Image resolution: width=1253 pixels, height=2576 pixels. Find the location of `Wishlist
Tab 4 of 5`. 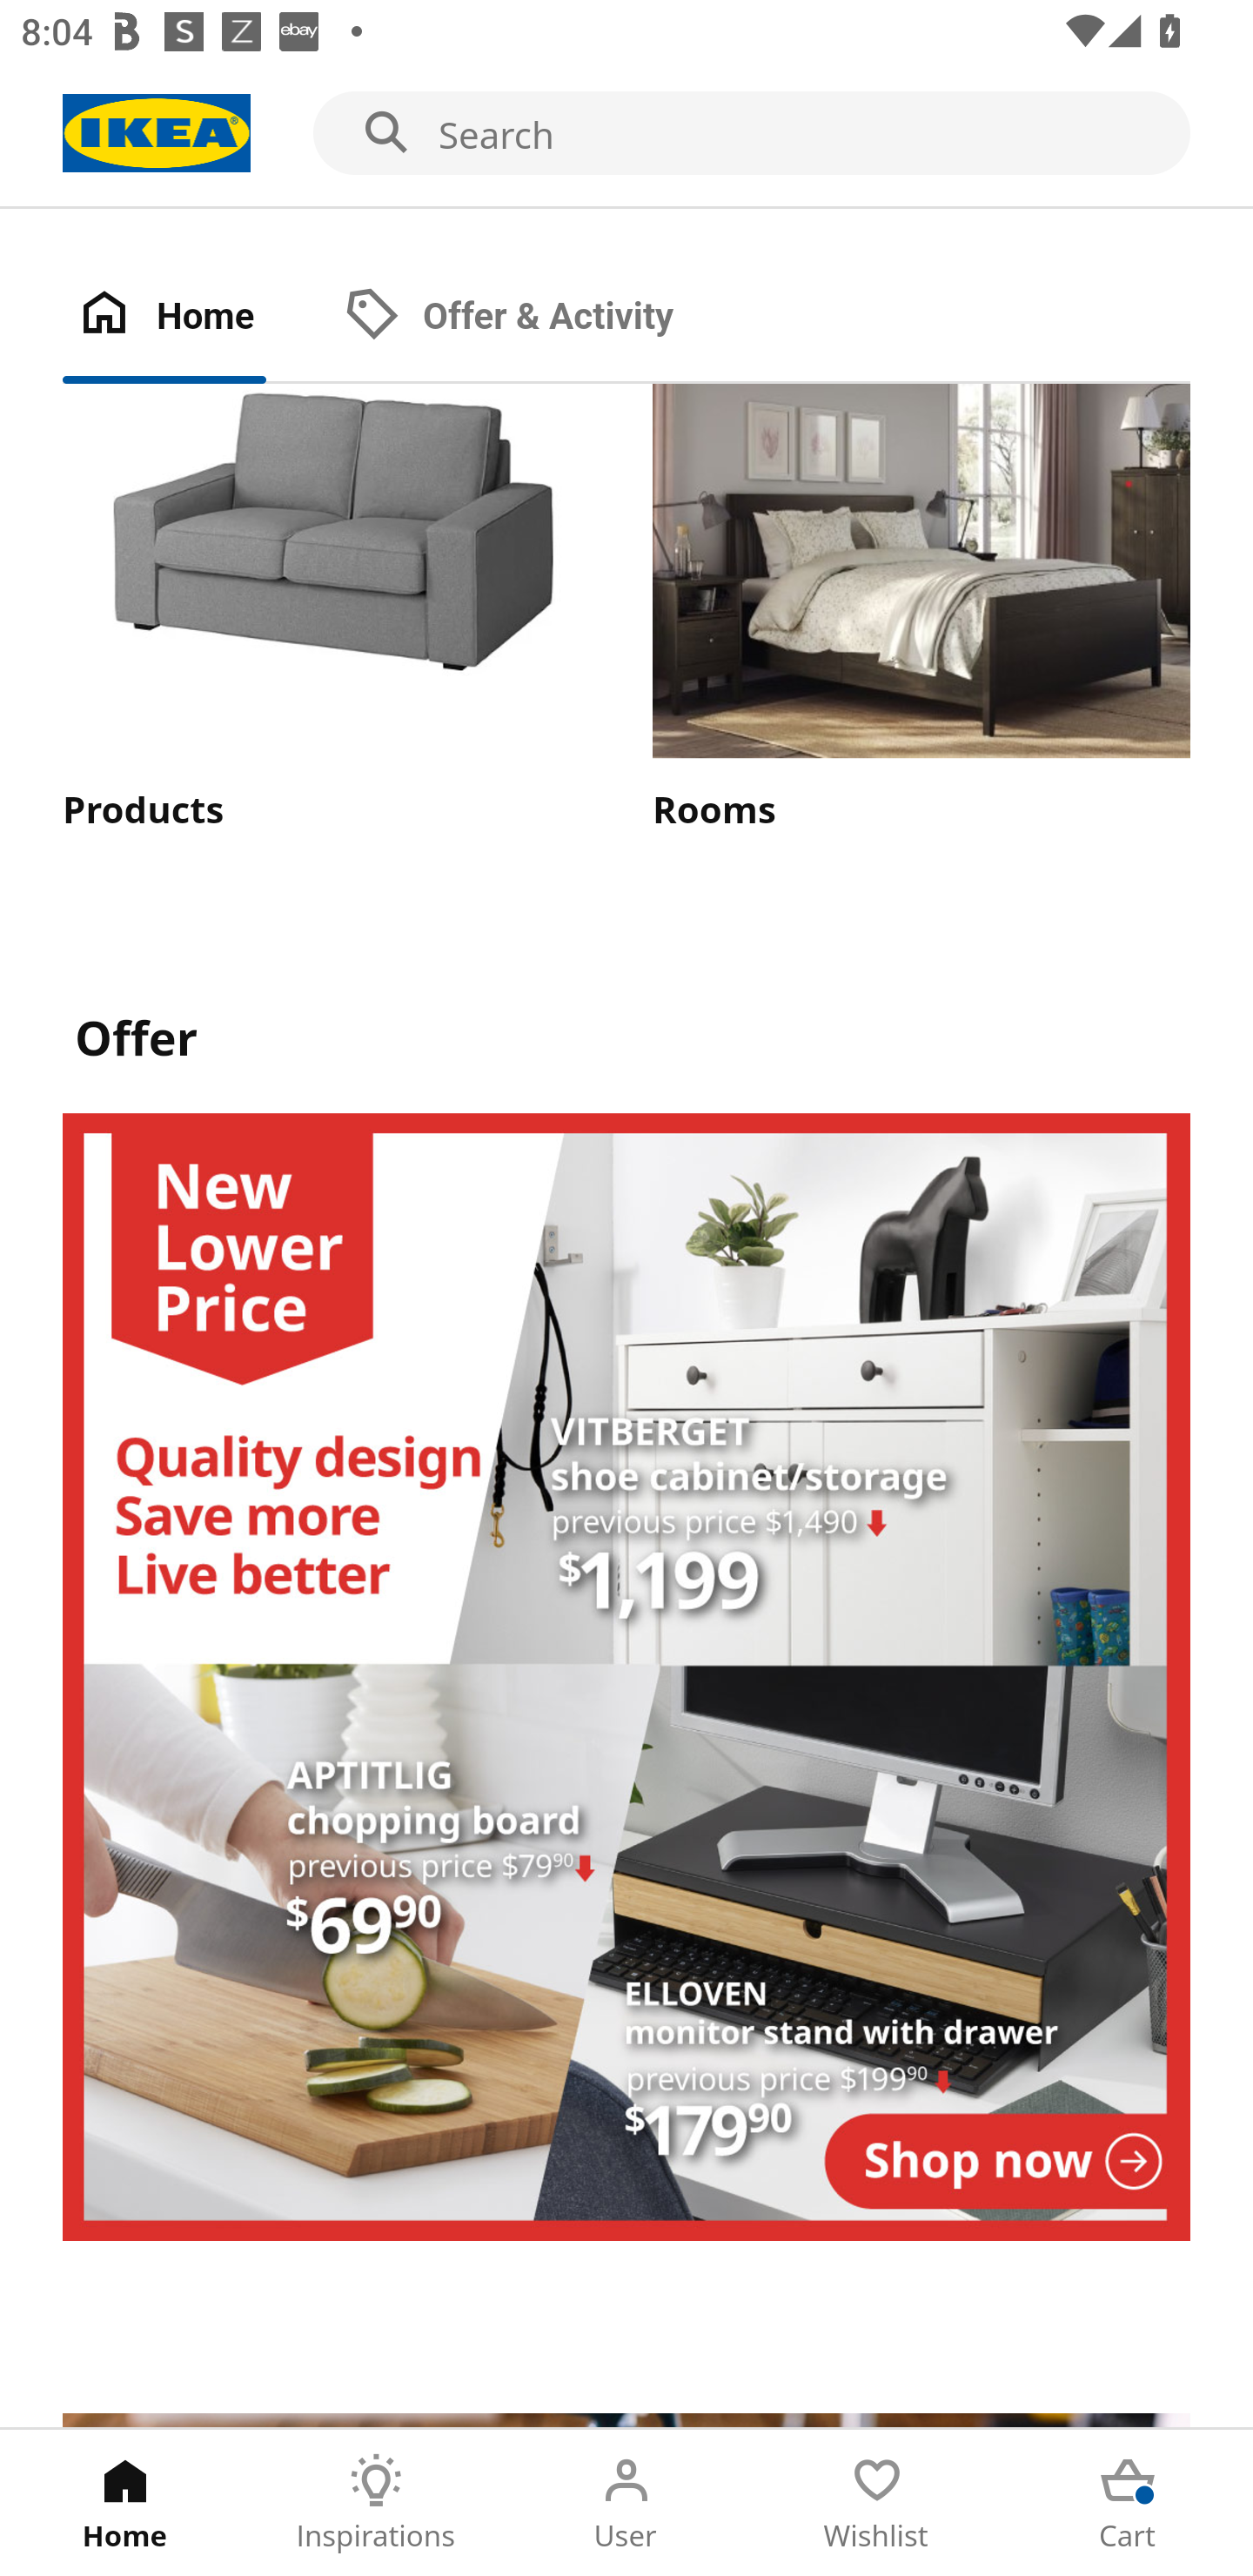

Wishlist
Tab 4 of 5 is located at coordinates (877, 2503).